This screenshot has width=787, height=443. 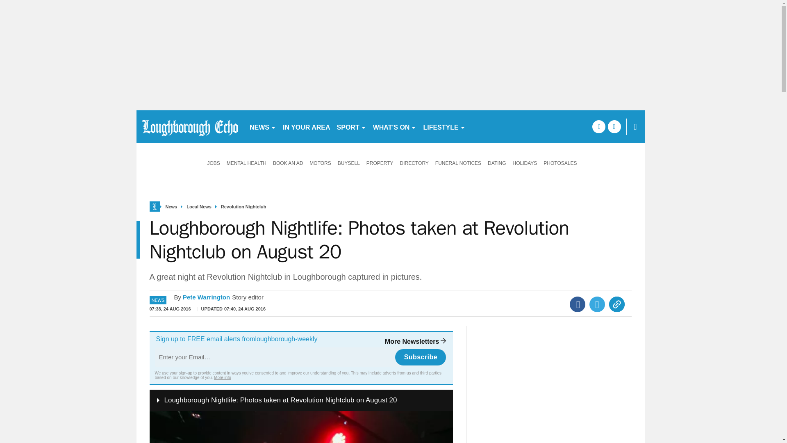 I want to click on Facebook, so click(x=578, y=304).